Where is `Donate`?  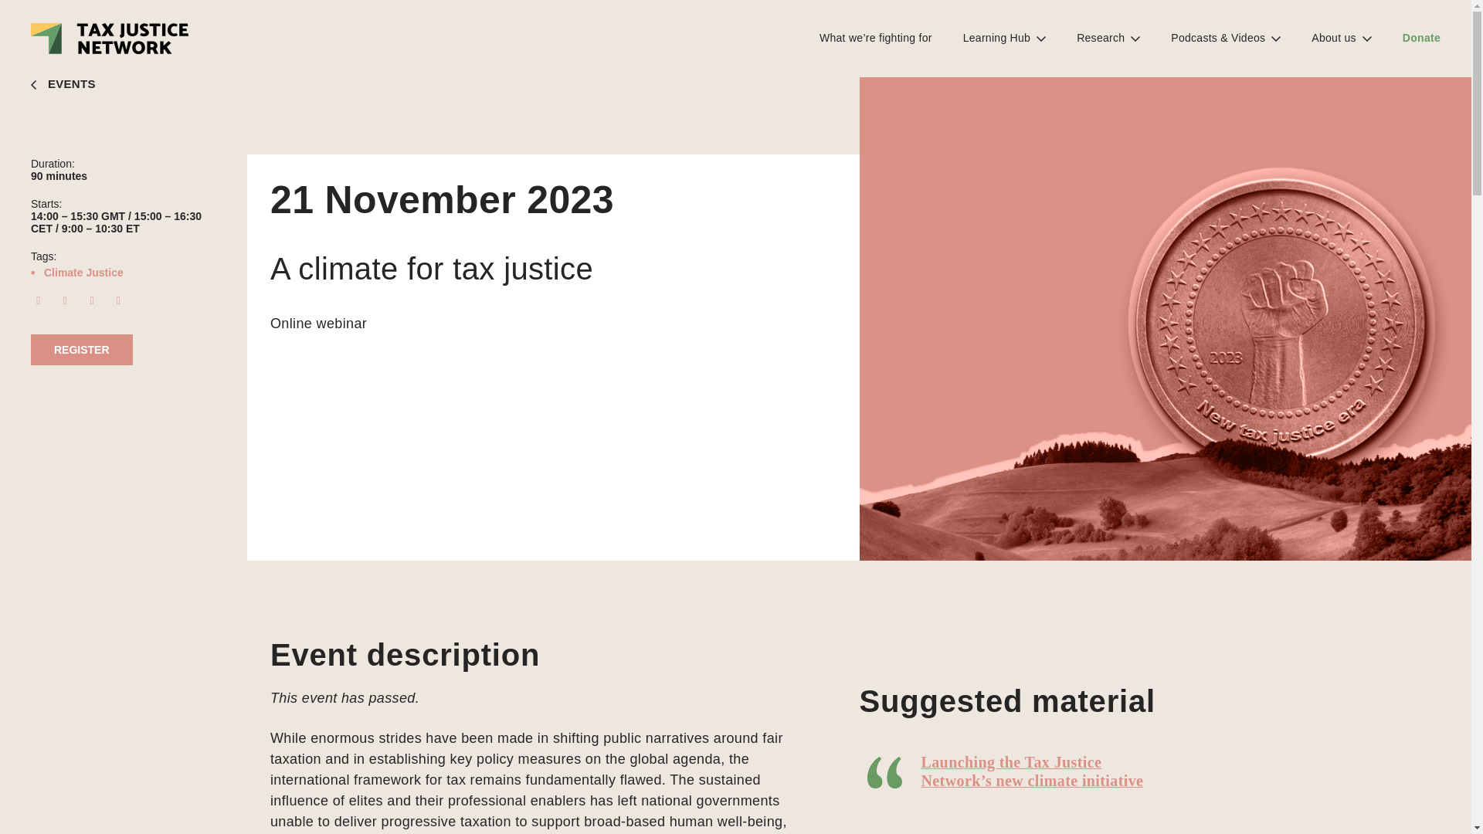 Donate is located at coordinates (1421, 37).